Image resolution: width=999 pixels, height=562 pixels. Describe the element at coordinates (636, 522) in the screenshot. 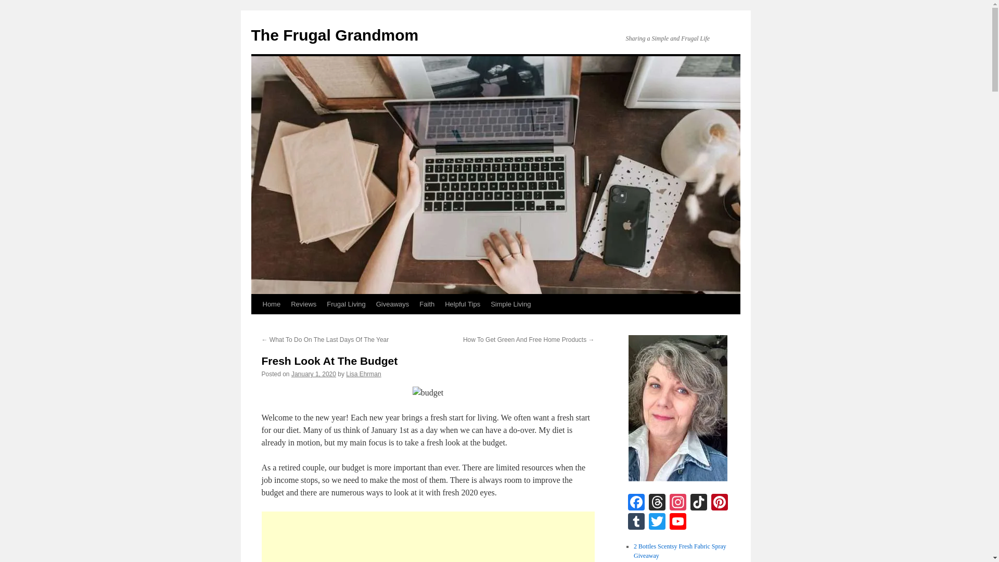

I see `Tumblr` at that location.